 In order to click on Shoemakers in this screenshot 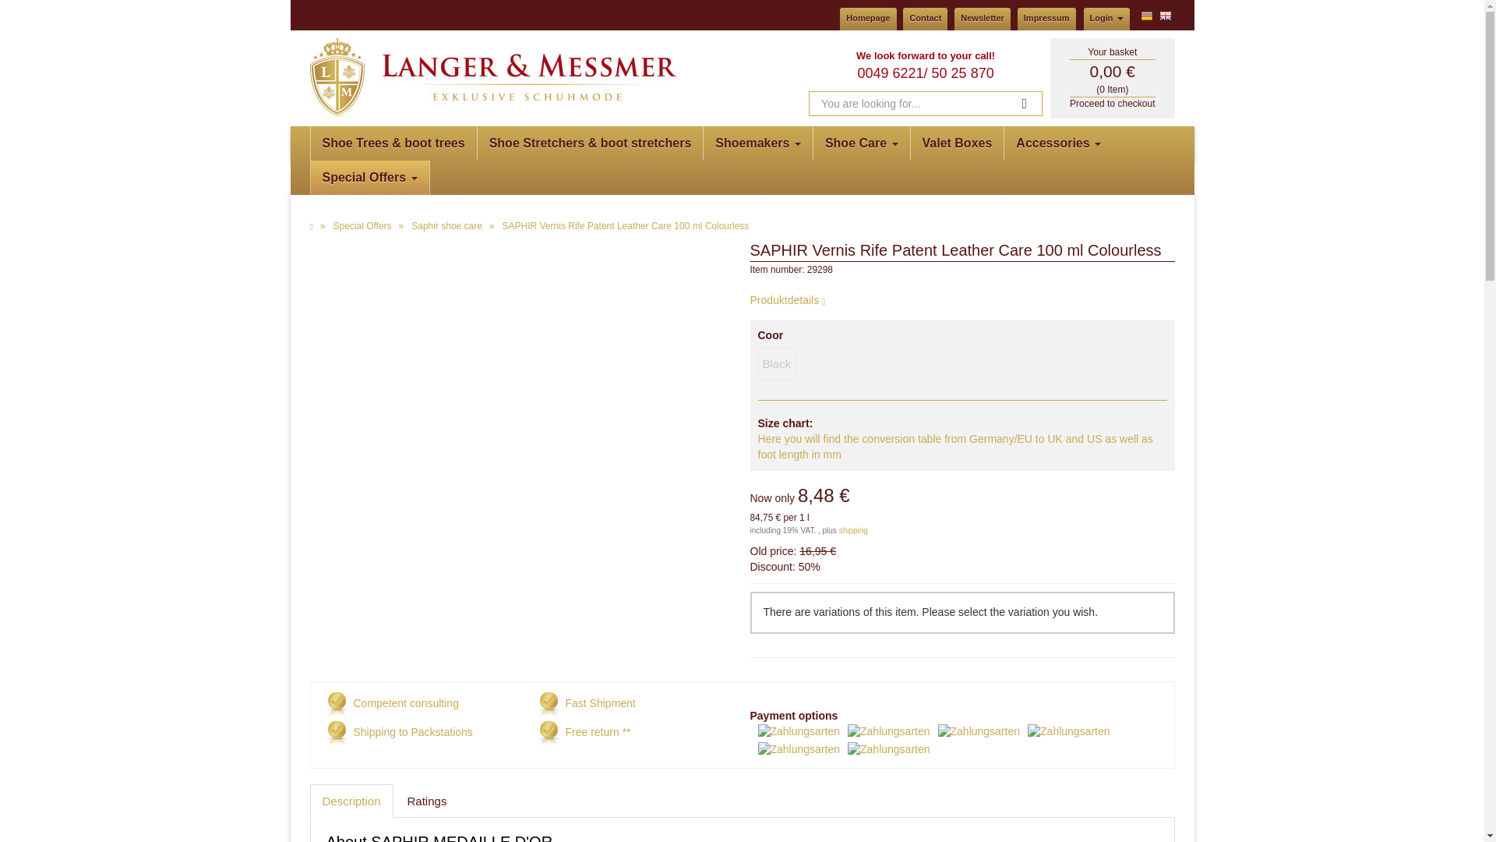, I will do `click(757, 143)`.